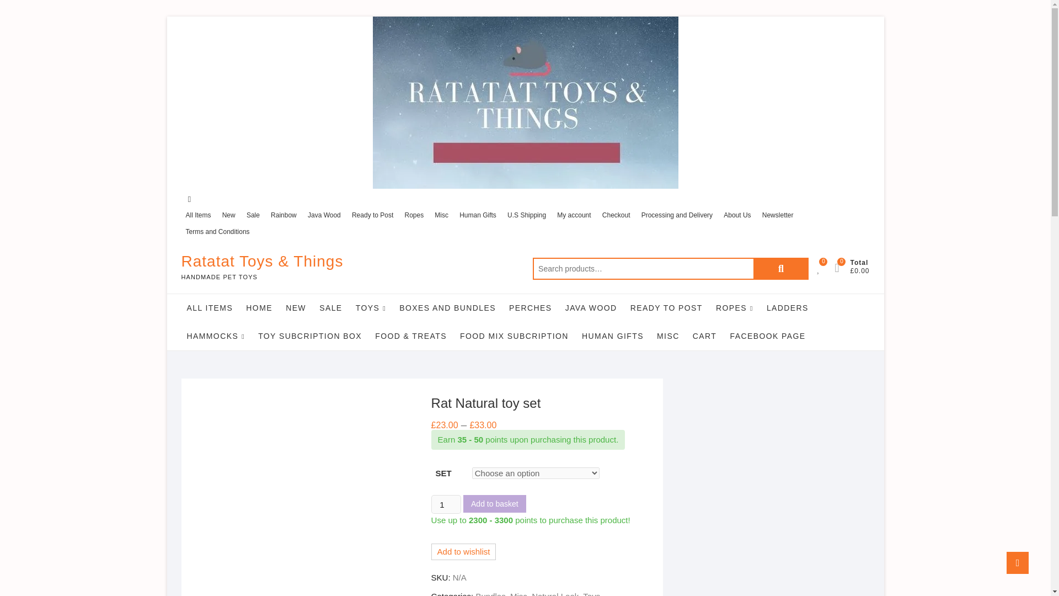  Describe the element at coordinates (781, 268) in the screenshot. I see `Search` at that location.